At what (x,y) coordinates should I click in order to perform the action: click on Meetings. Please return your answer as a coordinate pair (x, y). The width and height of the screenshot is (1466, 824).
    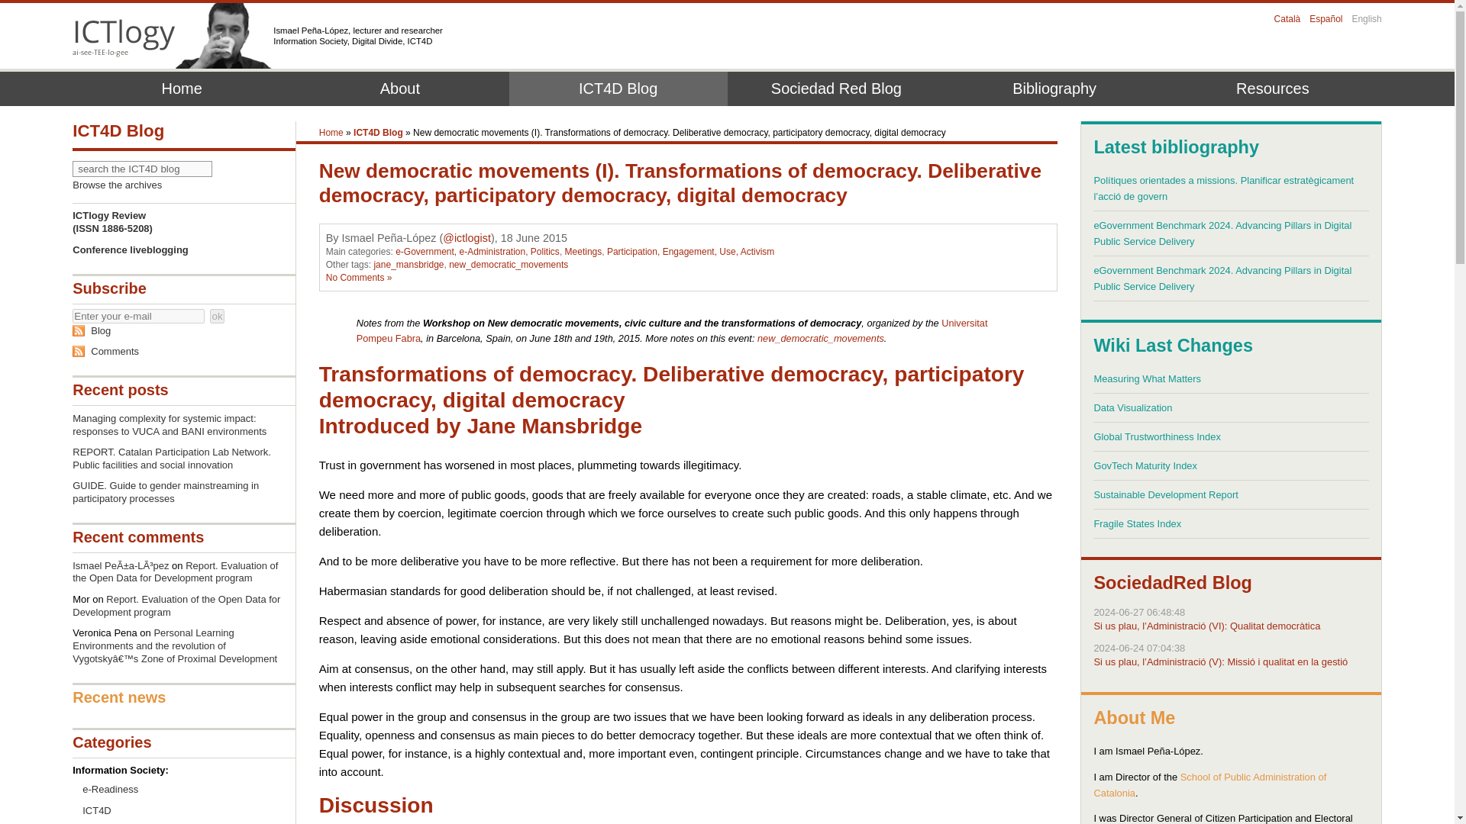
    Looking at the image, I should click on (583, 251).